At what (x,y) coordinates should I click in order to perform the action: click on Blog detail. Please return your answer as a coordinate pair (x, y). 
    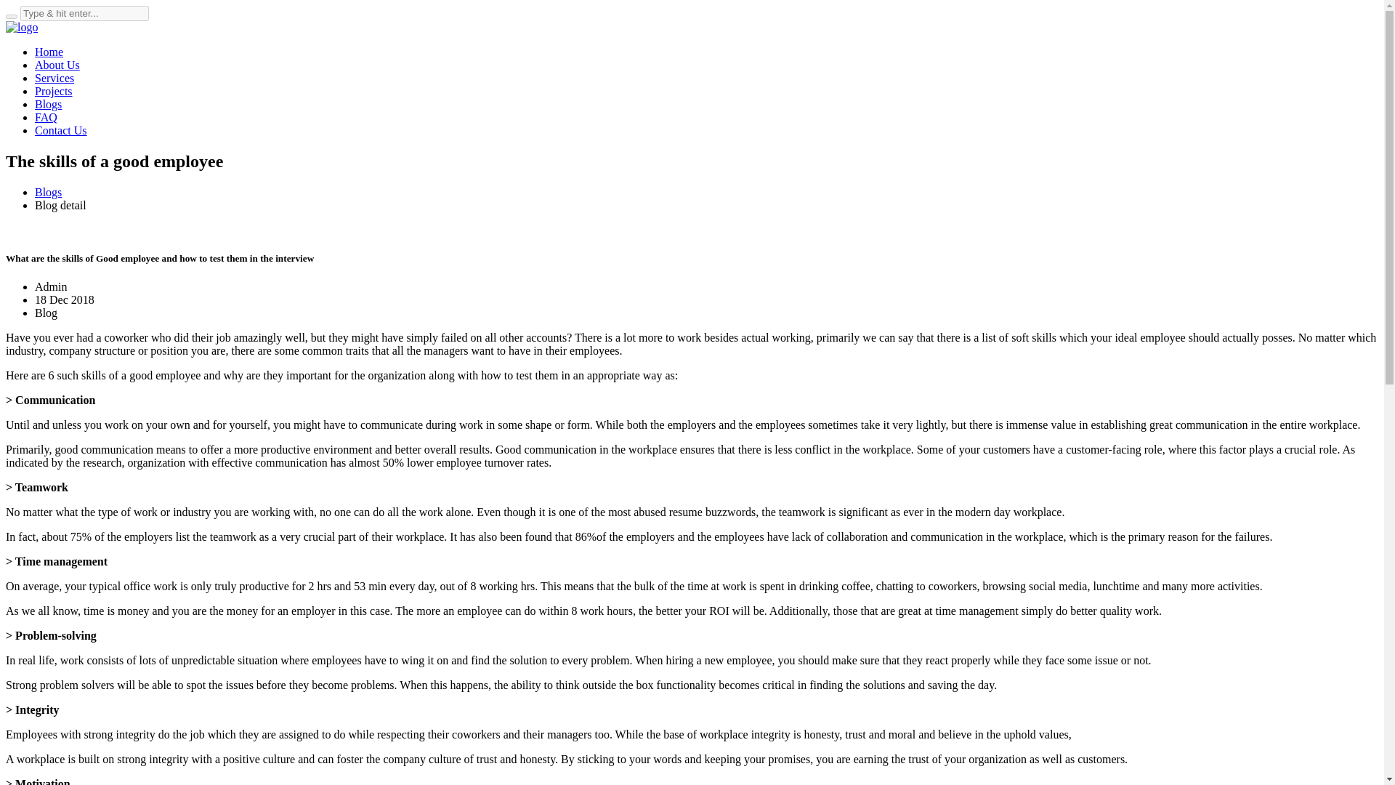
    Looking at the image, I should click on (61, 205).